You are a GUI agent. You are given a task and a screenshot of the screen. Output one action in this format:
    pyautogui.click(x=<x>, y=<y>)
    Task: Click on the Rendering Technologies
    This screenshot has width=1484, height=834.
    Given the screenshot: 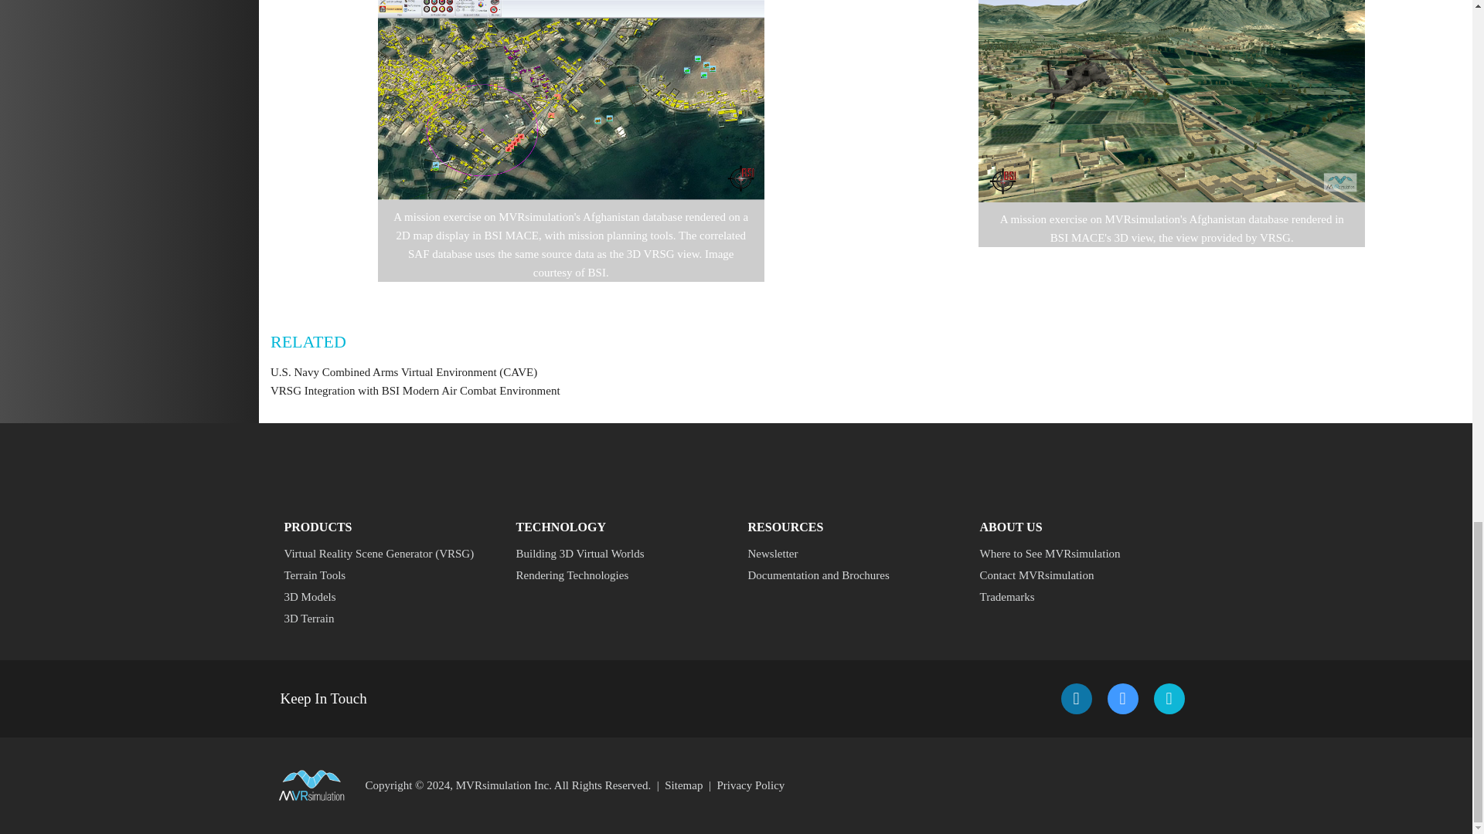 What is the action you would take?
    pyautogui.click(x=580, y=575)
    